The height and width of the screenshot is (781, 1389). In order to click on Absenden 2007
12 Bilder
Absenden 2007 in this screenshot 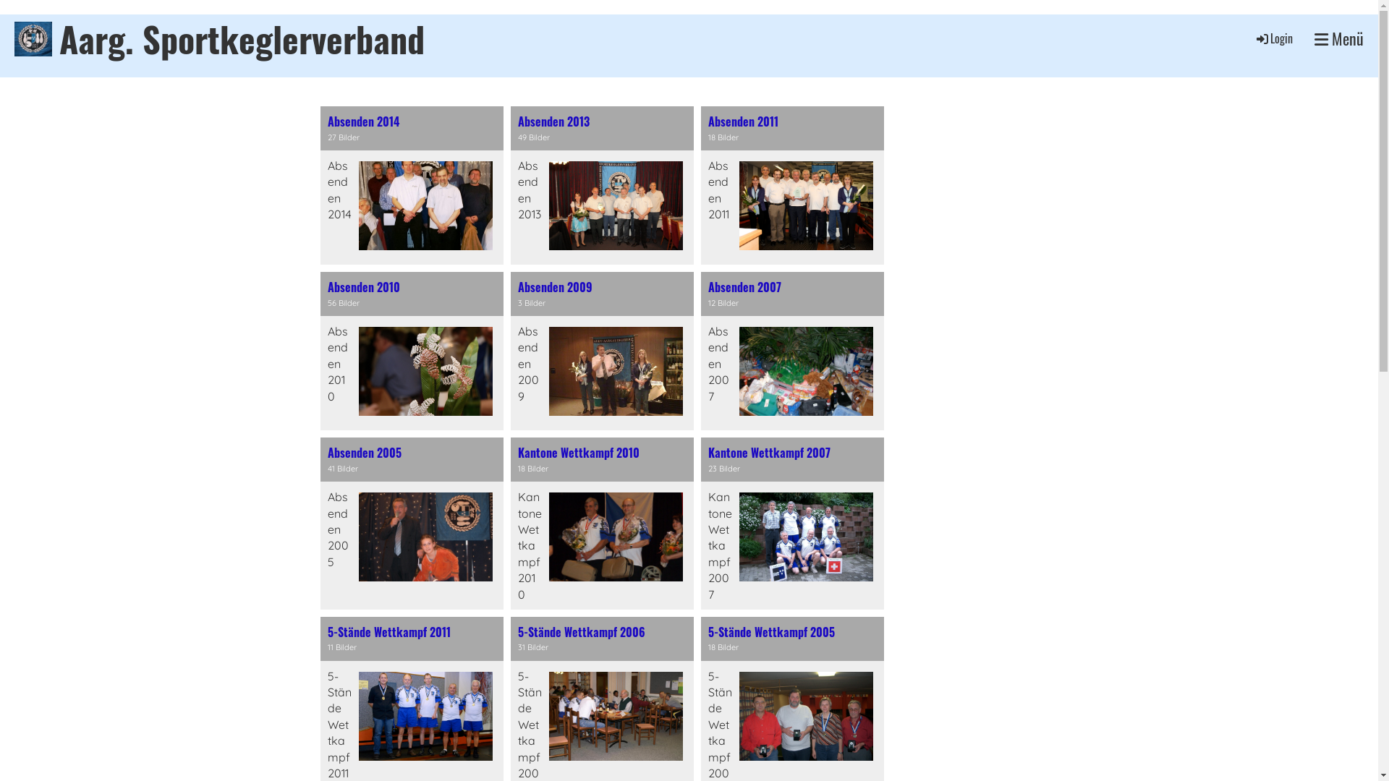, I will do `click(792, 351)`.